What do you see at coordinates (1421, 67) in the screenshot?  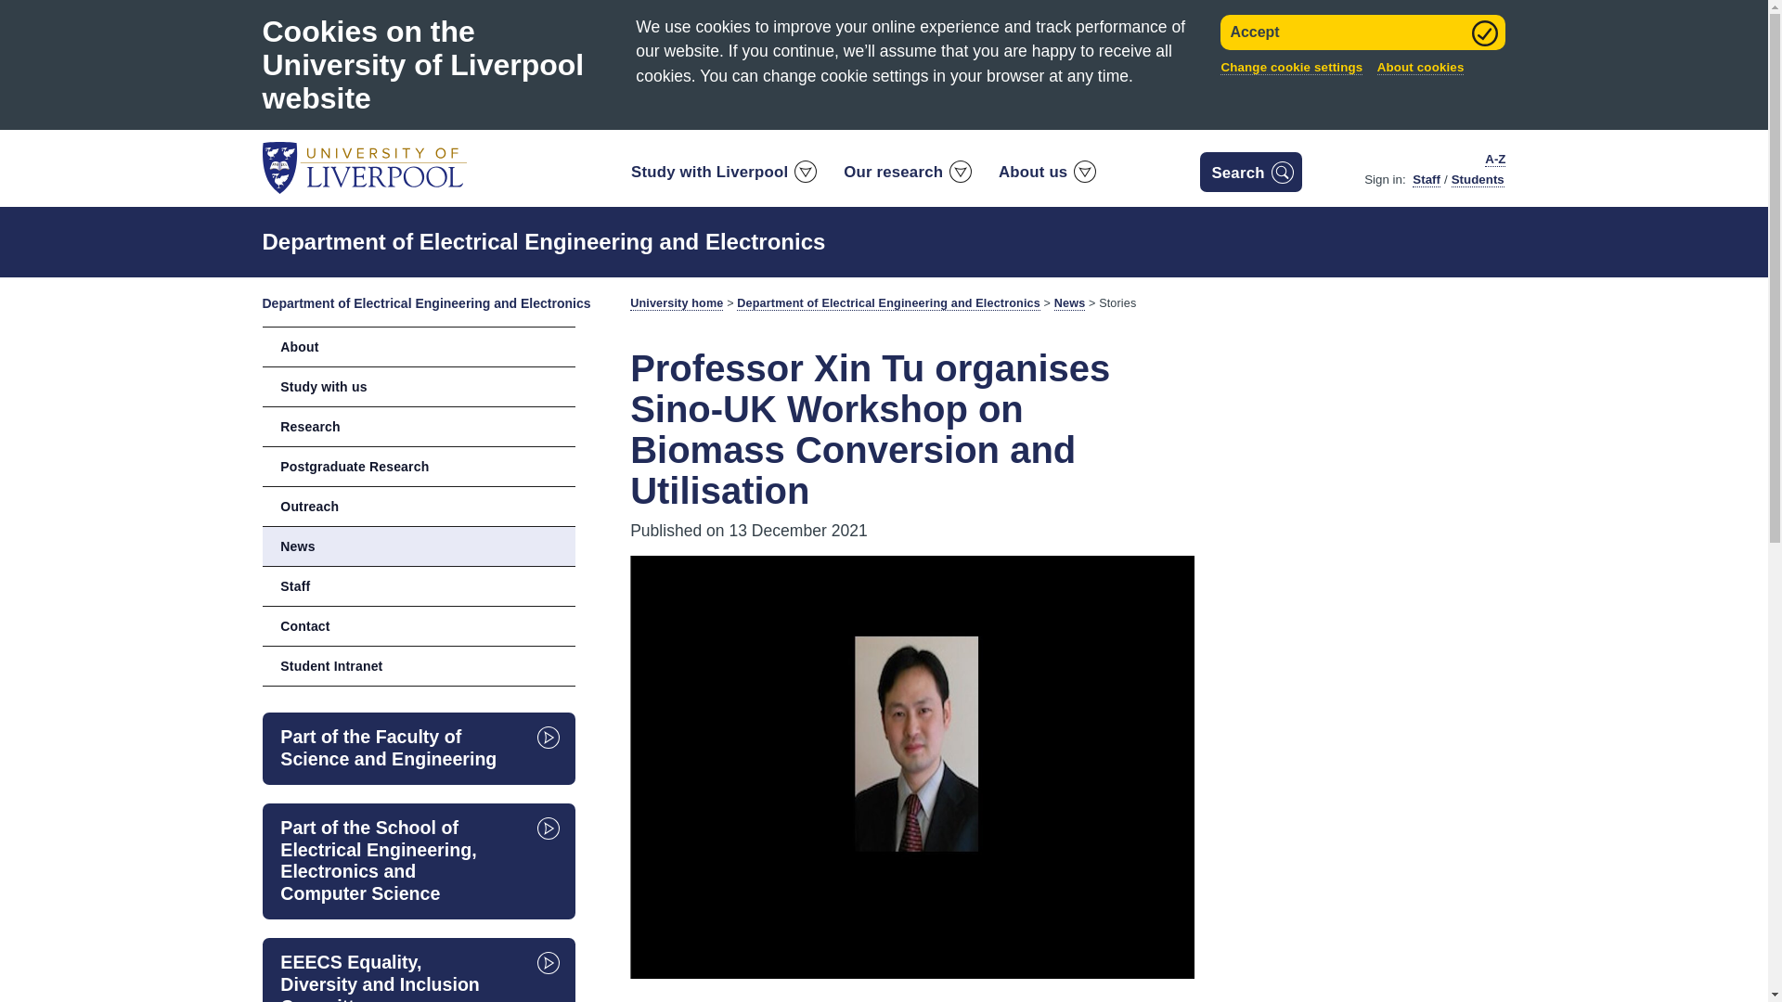 I see `About cookies` at bounding box center [1421, 67].